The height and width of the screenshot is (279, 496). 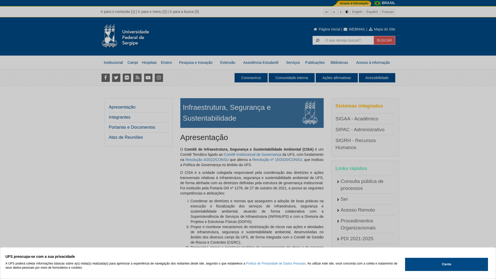 What do you see at coordinates (113, 63) in the screenshot?
I see `Institucional` at bounding box center [113, 63].